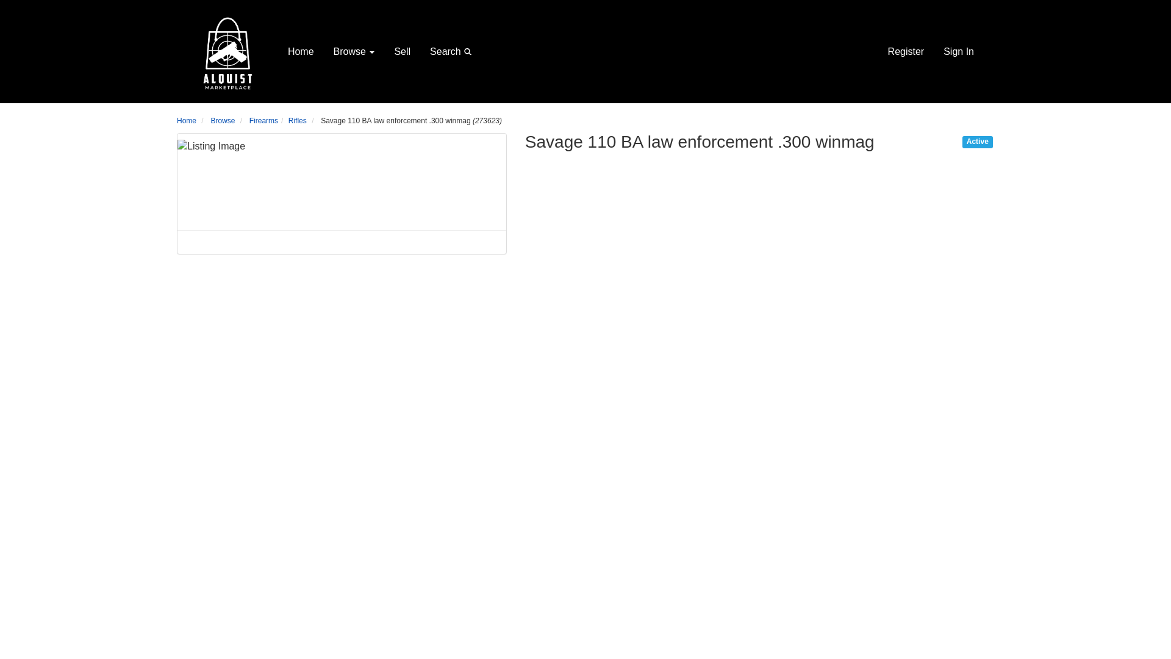 The height and width of the screenshot is (659, 1171). What do you see at coordinates (301, 52) in the screenshot?
I see `Home` at bounding box center [301, 52].